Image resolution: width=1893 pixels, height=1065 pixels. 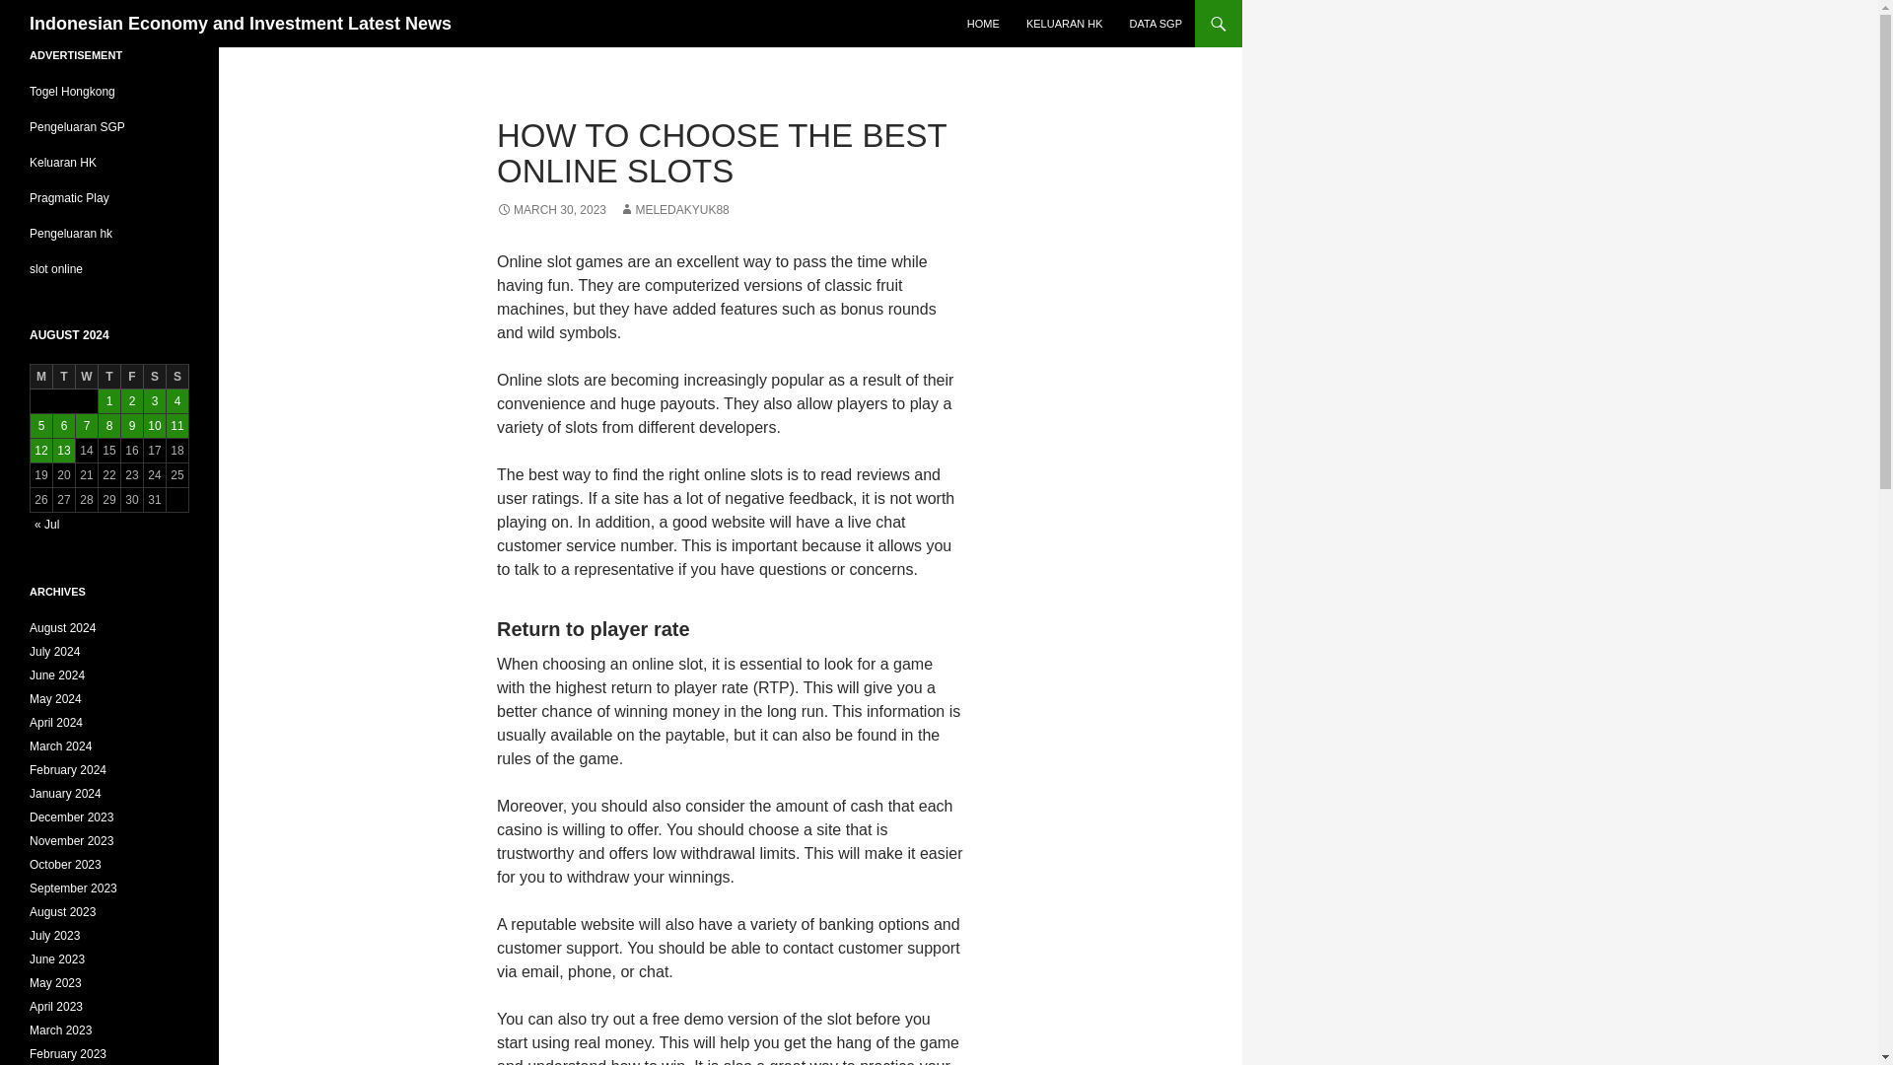 I want to click on 2, so click(x=132, y=401).